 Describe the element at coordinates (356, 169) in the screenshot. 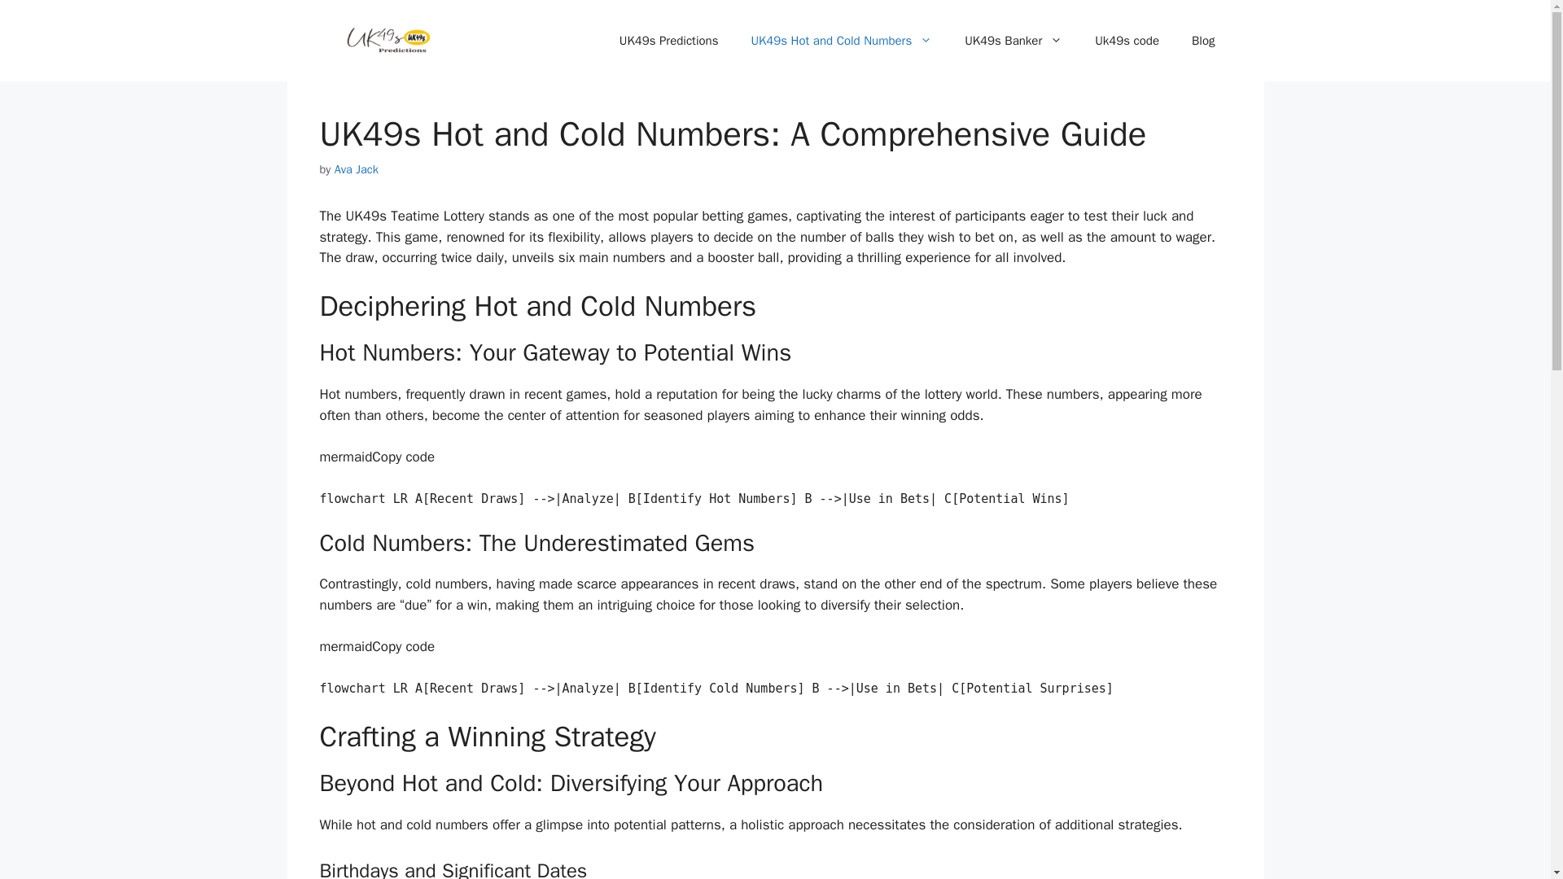

I see `View all posts by Ava Jack` at that location.